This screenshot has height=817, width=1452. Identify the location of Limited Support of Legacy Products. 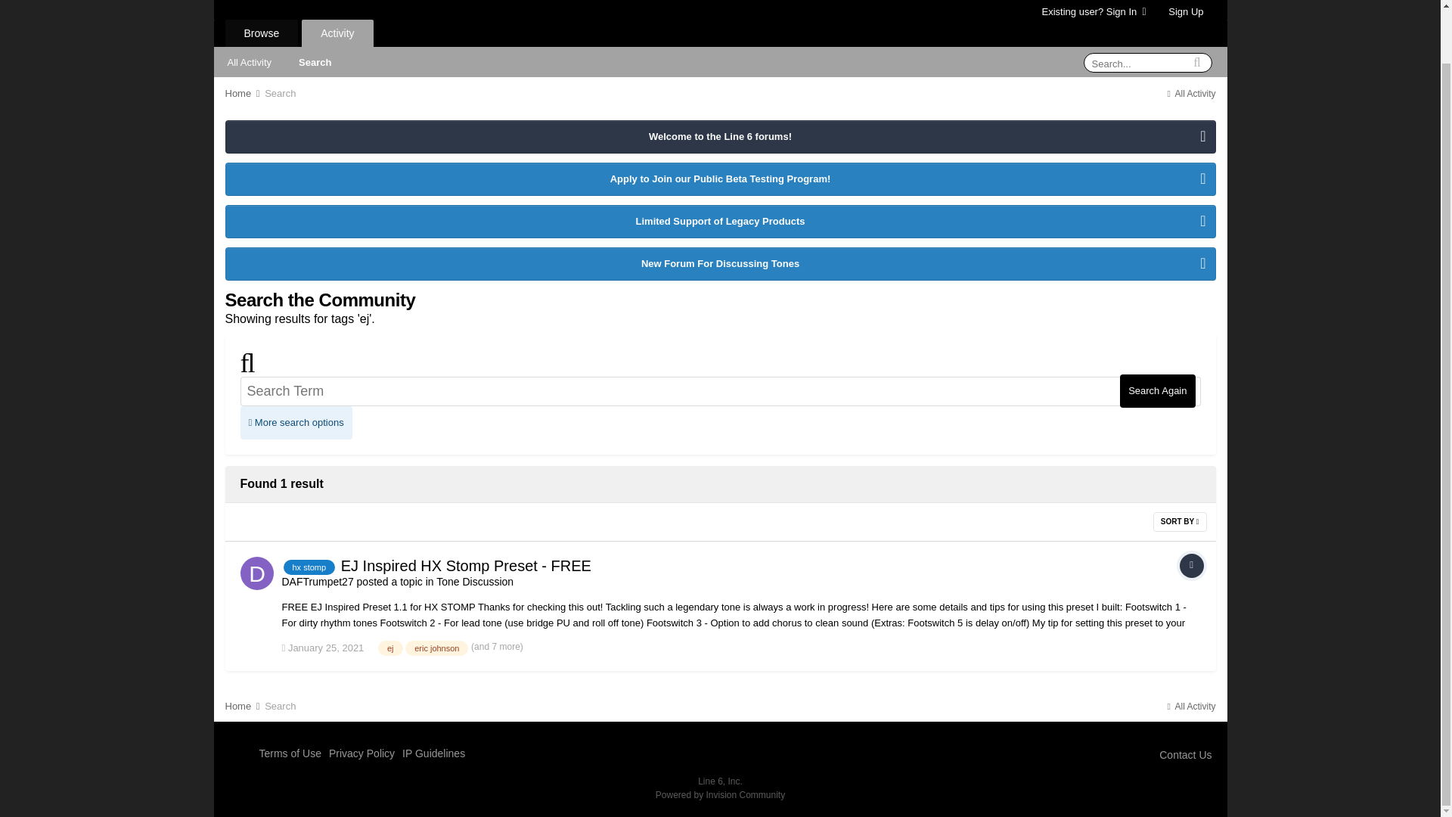
(719, 222).